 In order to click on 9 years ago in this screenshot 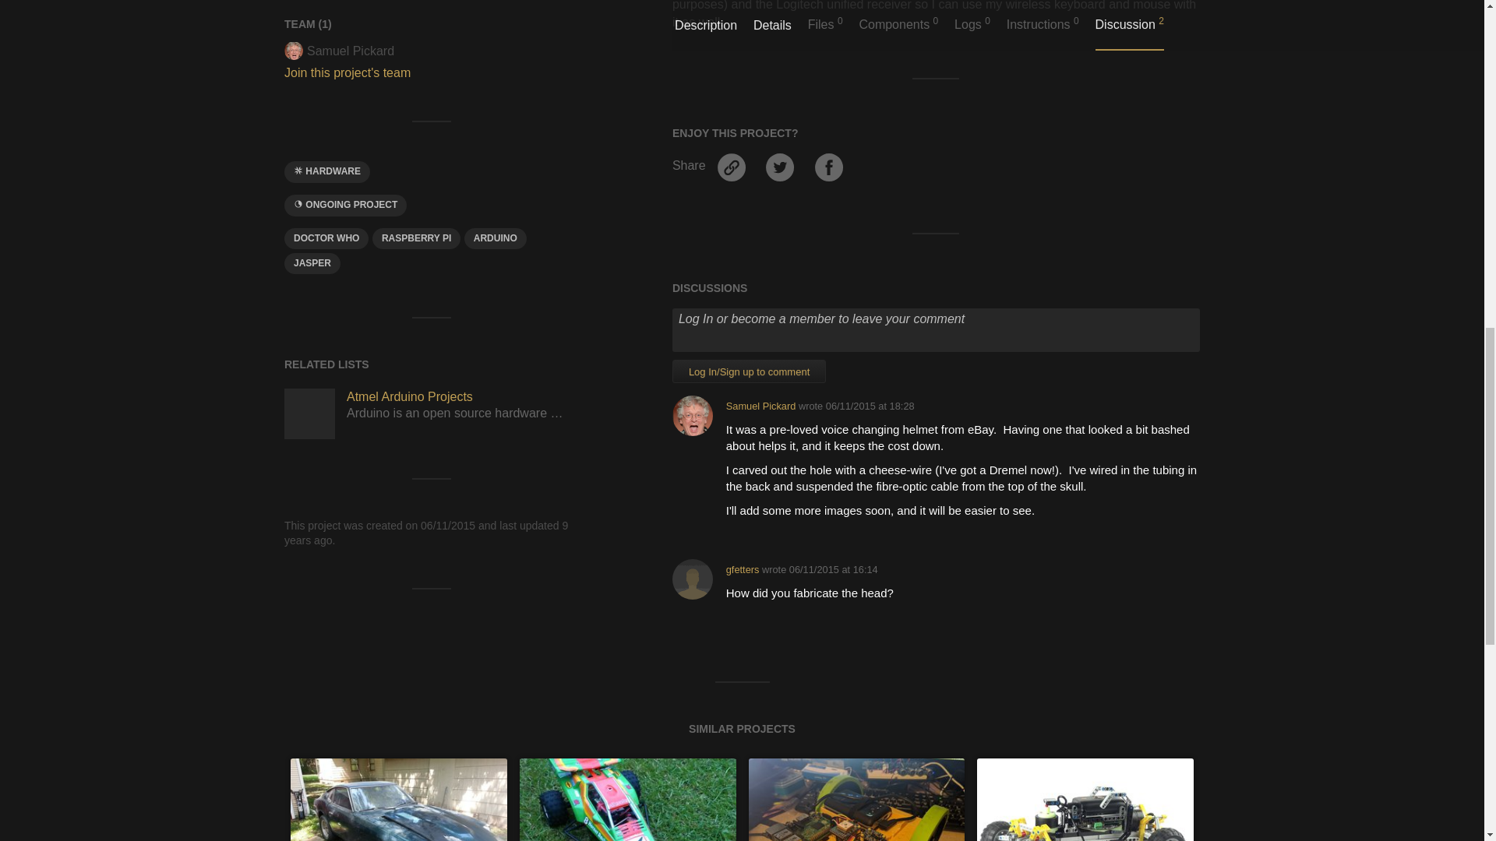, I will do `click(870, 406)`.